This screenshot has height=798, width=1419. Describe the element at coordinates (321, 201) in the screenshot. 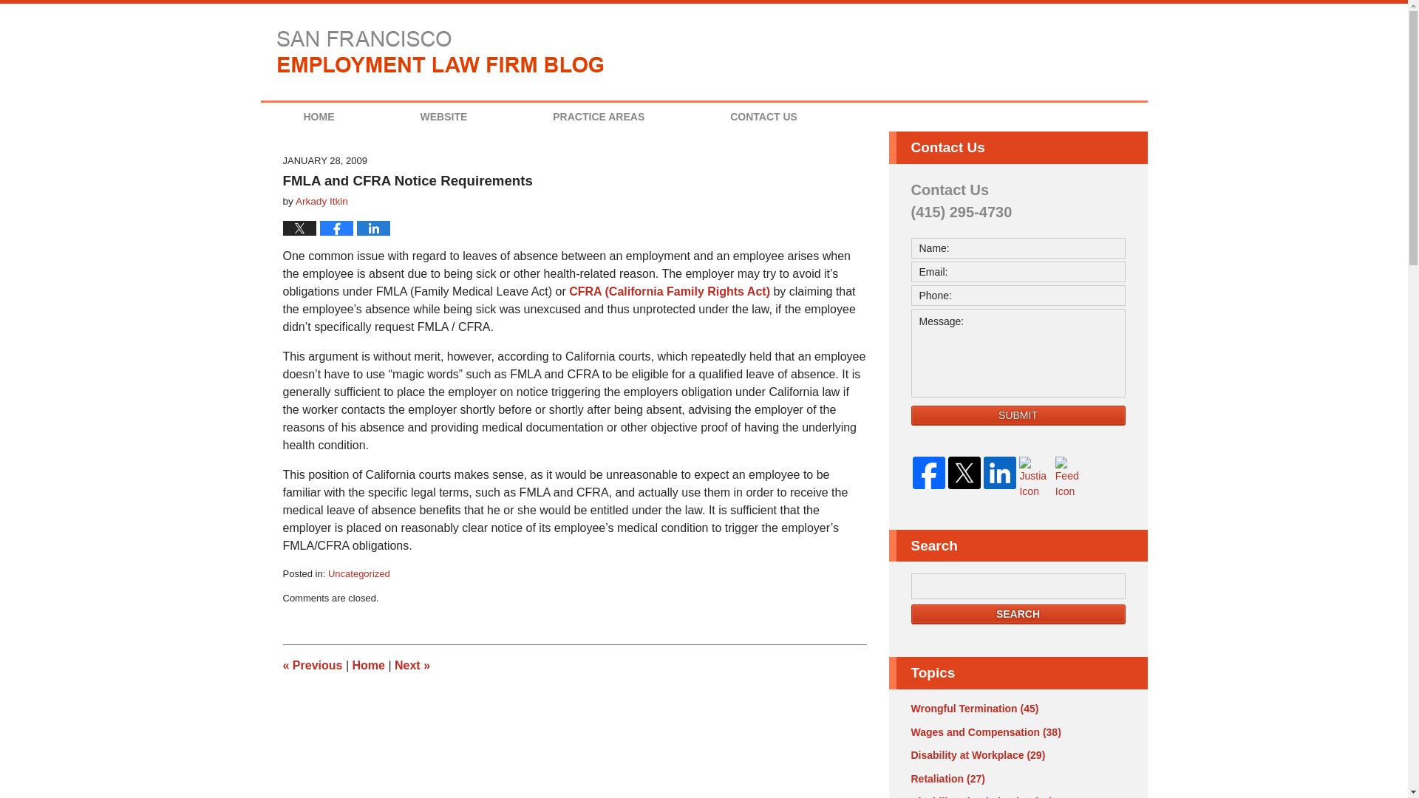

I see `Arkady Itkin` at that location.